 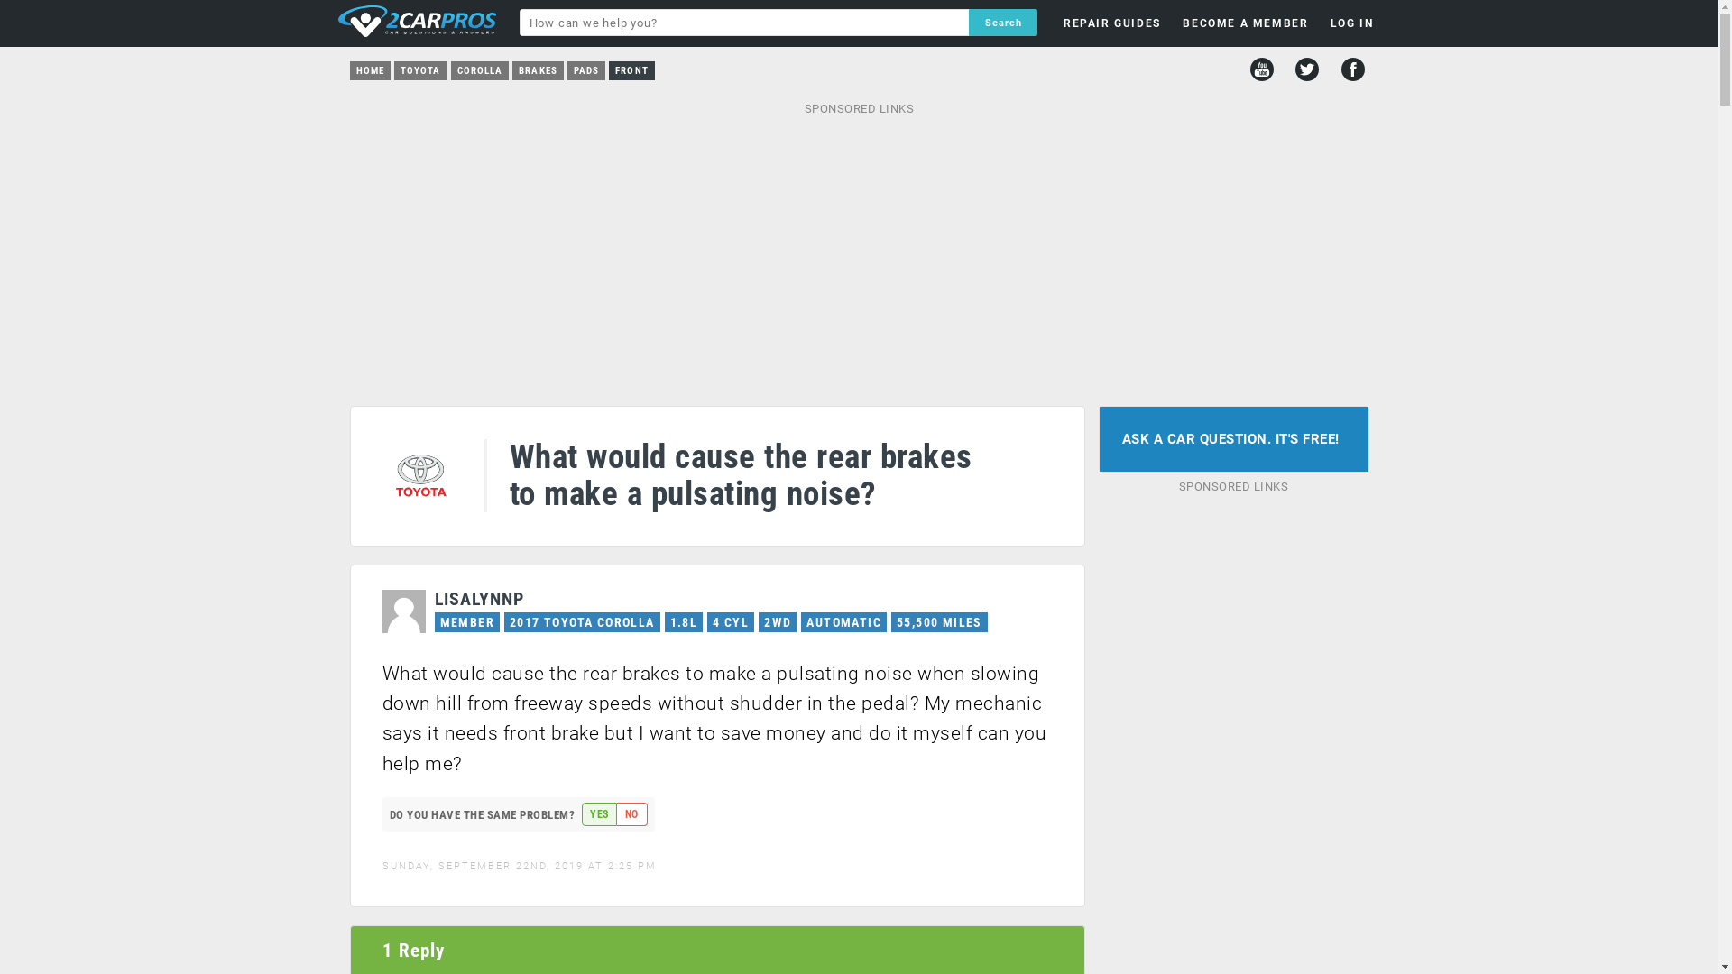 What do you see at coordinates (1352, 69) in the screenshot?
I see `Facebook` at bounding box center [1352, 69].